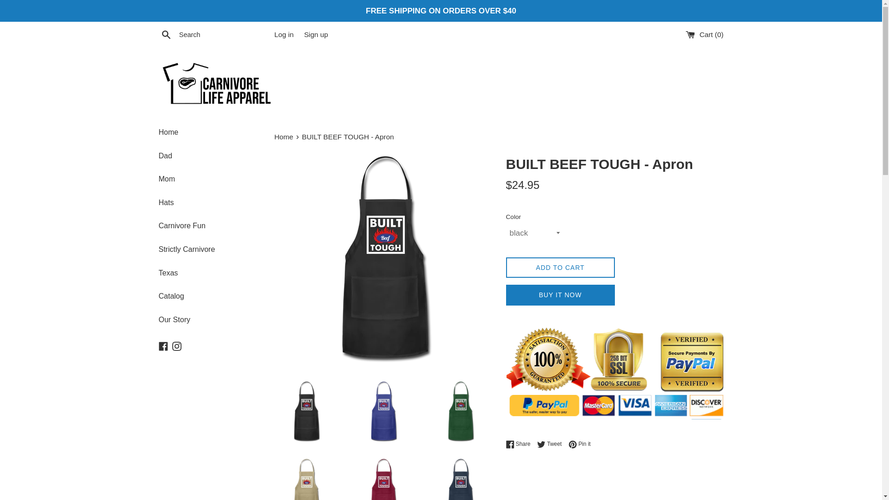  Describe the element at coordinates (560, 268) in the screenshot. I see `Mom` at that location.